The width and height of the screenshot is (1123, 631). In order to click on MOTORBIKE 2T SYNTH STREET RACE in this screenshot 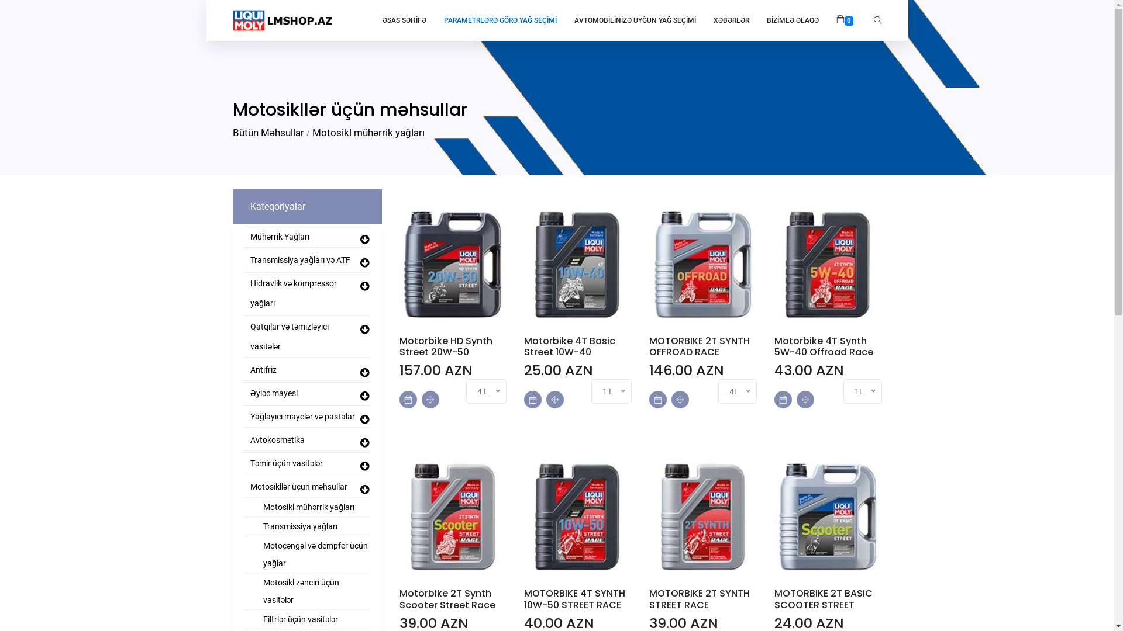, I will do `click(703, 599)`.